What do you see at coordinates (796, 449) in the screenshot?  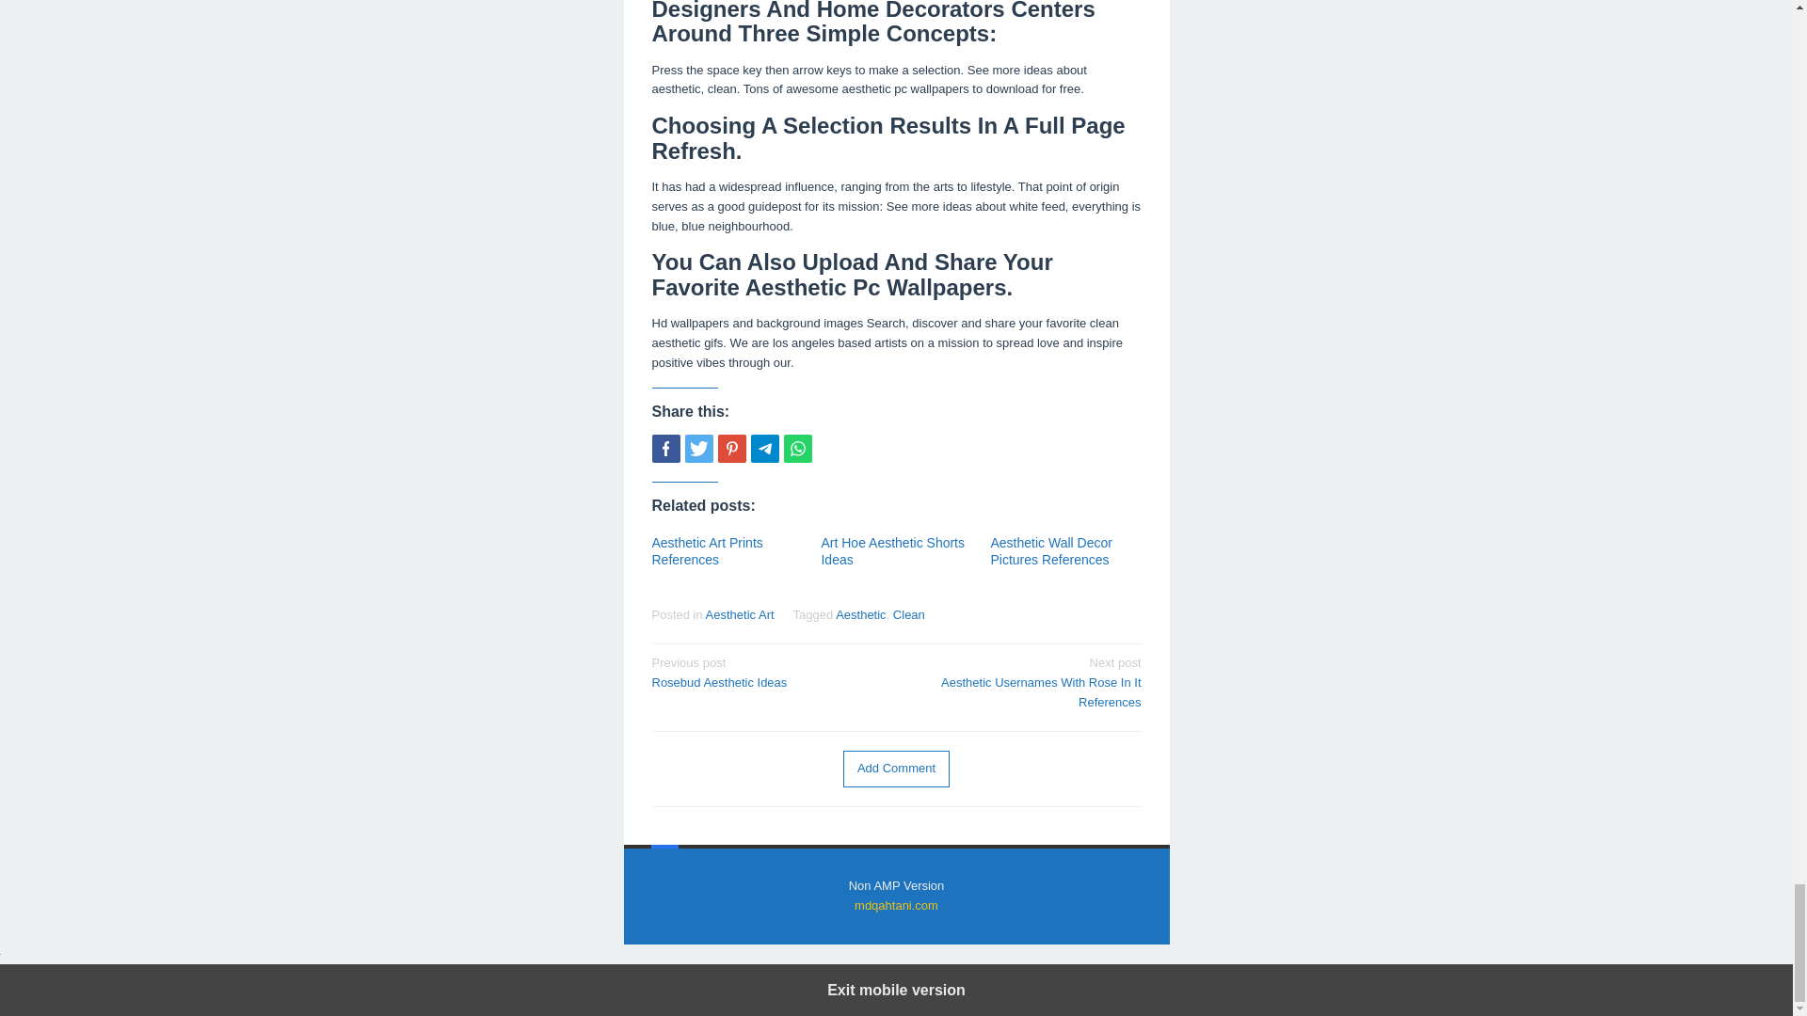 I see `Non AMP Version` at bounding box center [796, 449].